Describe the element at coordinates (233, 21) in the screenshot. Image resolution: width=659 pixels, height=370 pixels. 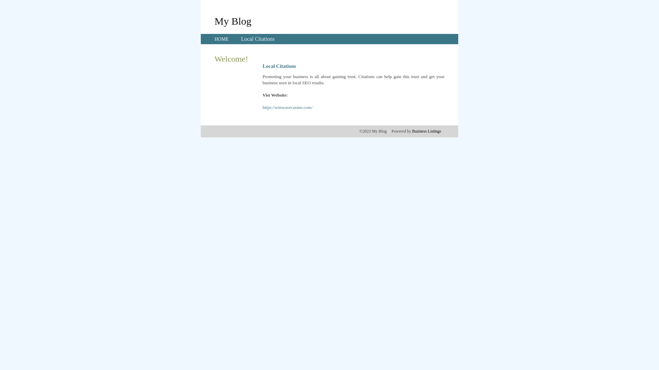
I see `My Blog` at that location.